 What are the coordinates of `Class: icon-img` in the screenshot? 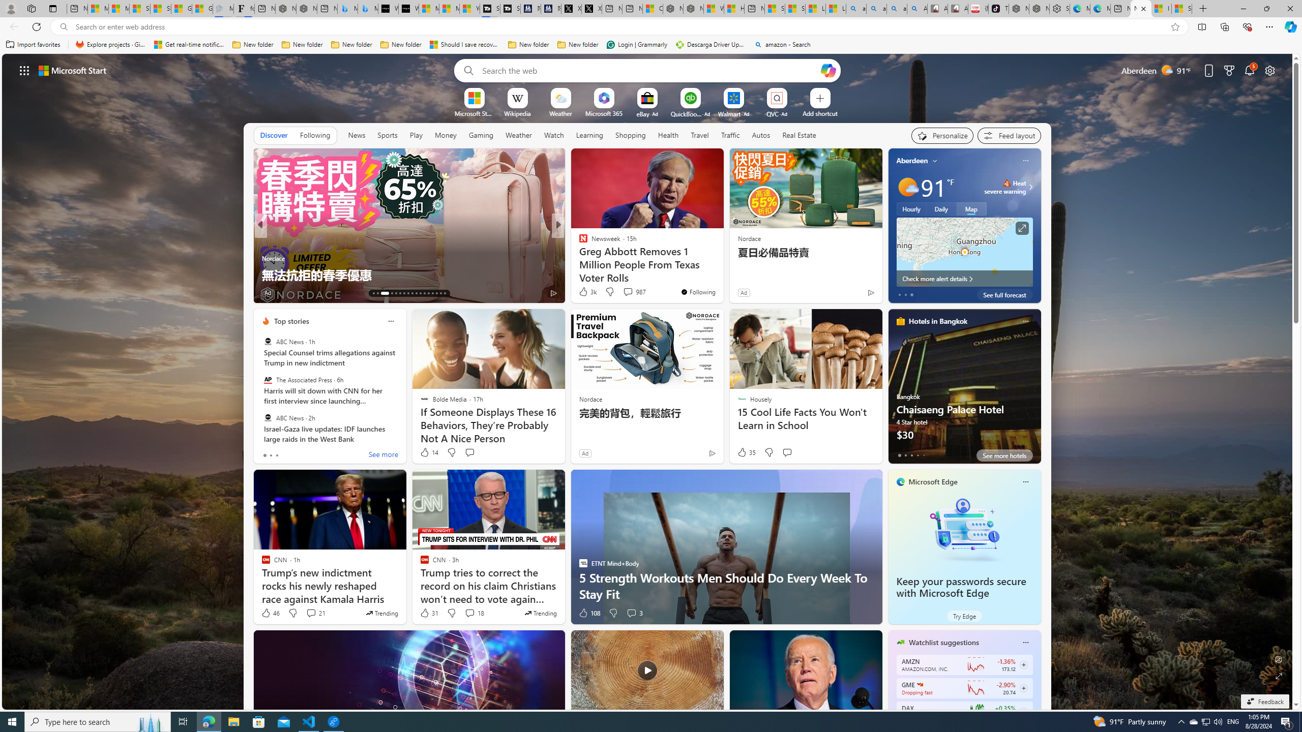 It's located at (1025, 642).